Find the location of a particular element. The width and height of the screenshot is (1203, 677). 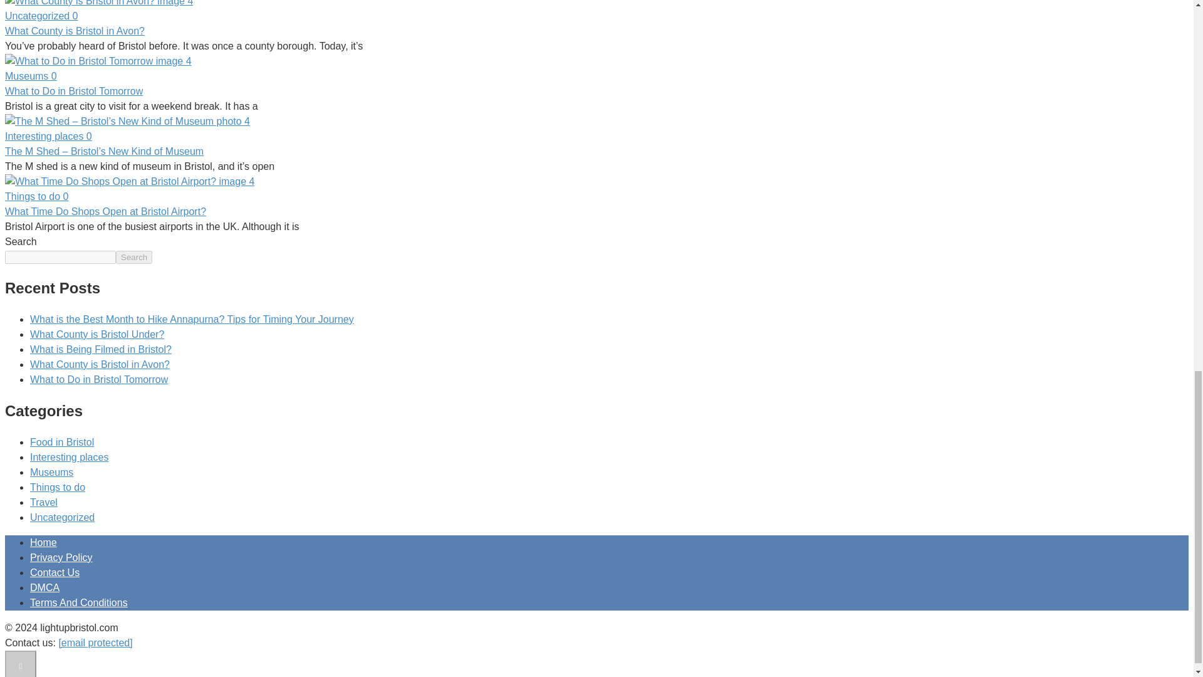

What to Do in Bristol Tomorrow is located at coordinates (99, 380).